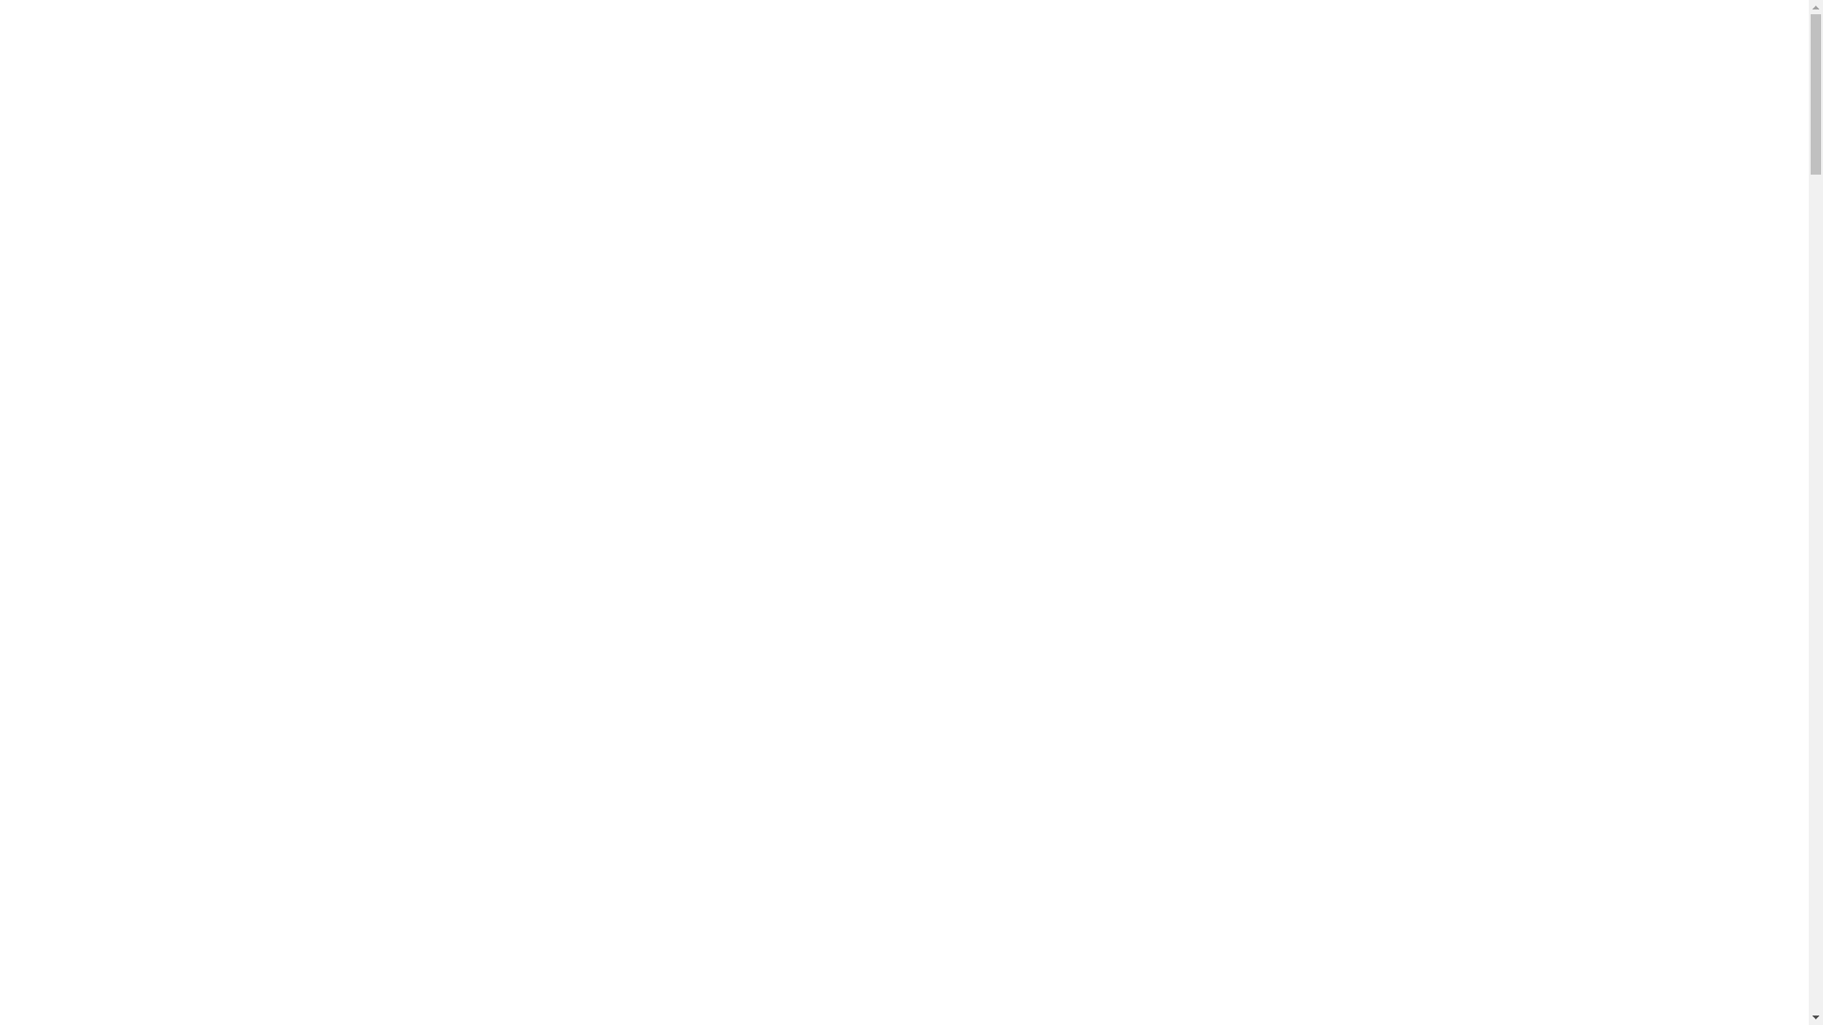  Describe the element at coordinates (874, 117) in the screenshot. I see `holster for ruger super blackhawk 44 mag with scope` at that location.